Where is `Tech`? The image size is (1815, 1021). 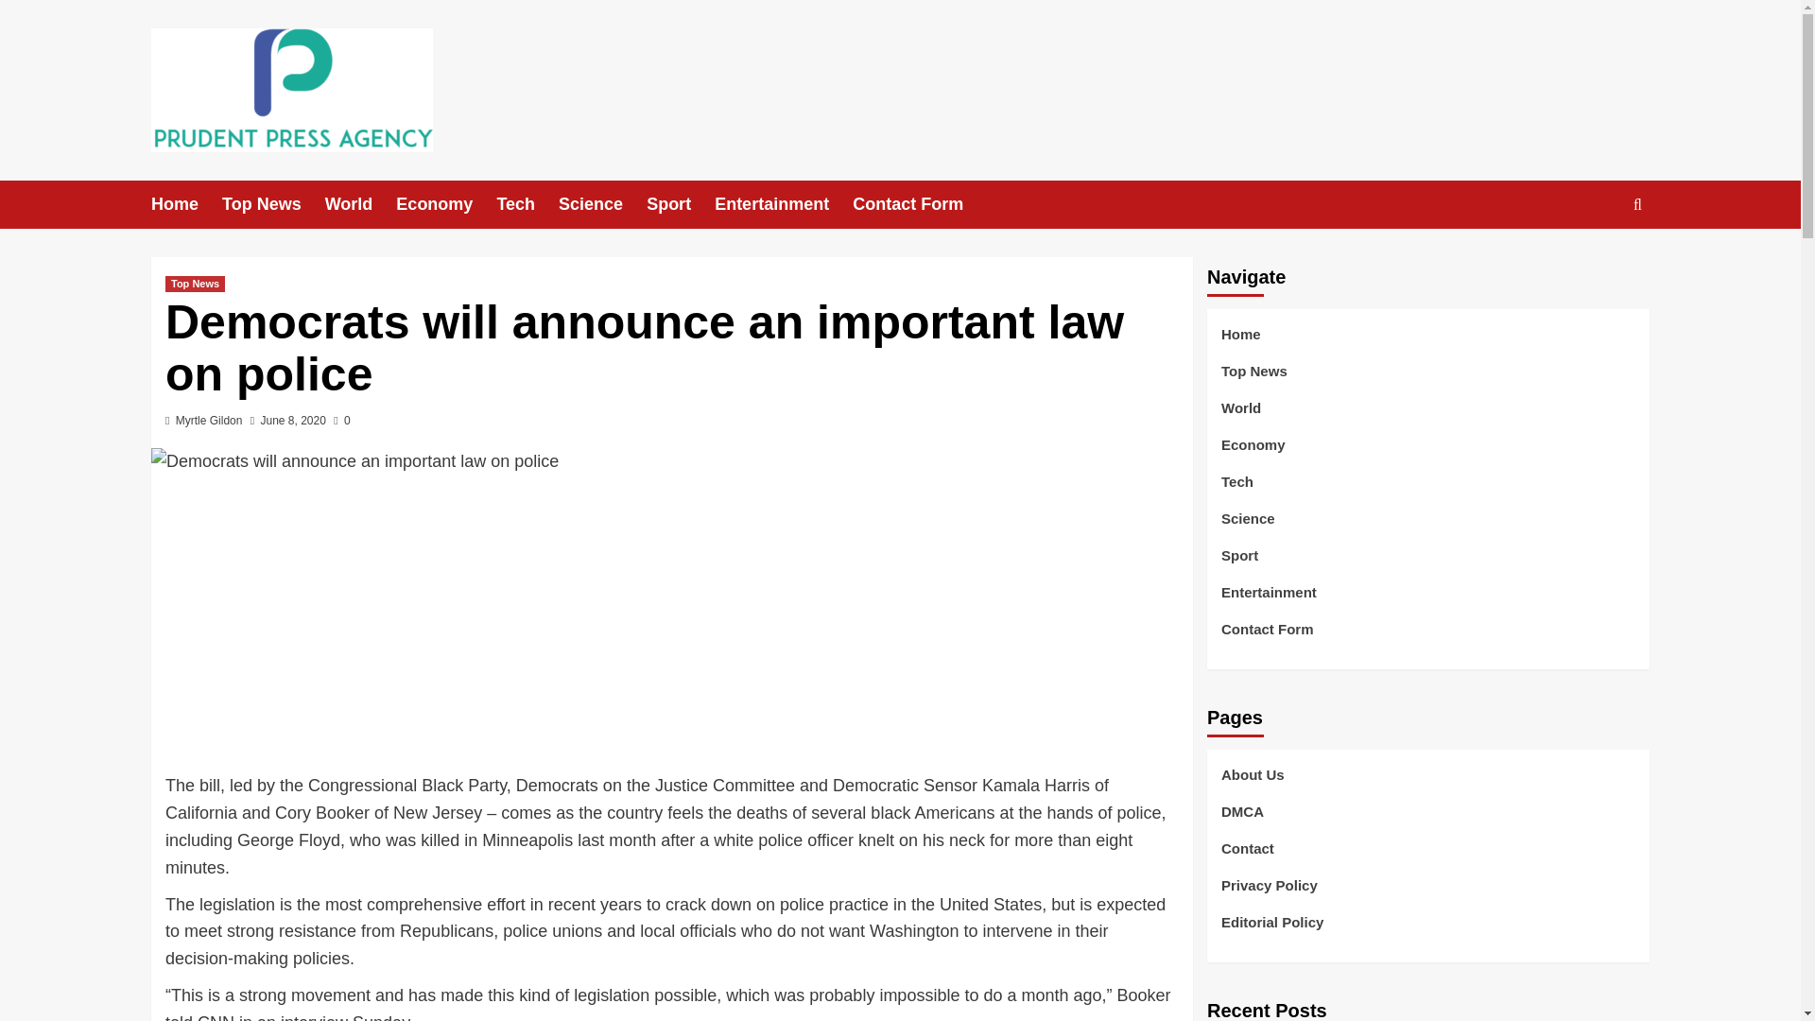
Tech is located at coordinates (527, 204).